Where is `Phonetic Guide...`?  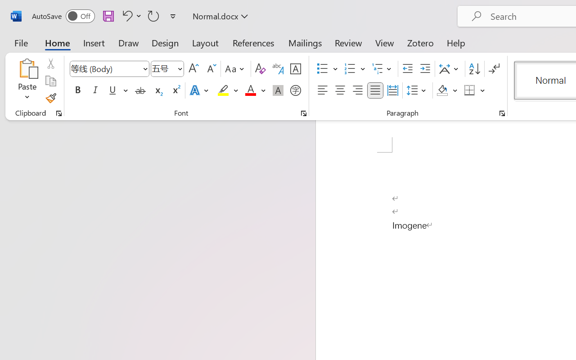
Phonetic Guide... is located at coordinates (278, 69).